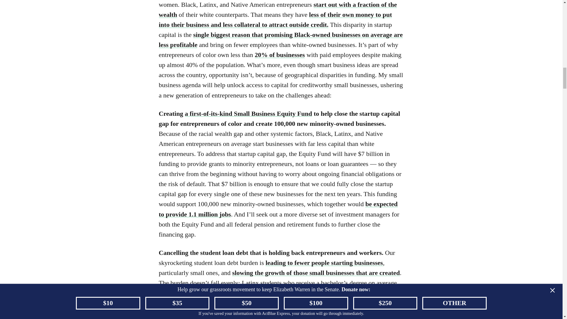 The height and width of the screenshot is (319, 567). What do you see at coordinates (324, 262) in the screenshot?
I see `leading to fewer people starting businesses` at bounding box center [324, 262].